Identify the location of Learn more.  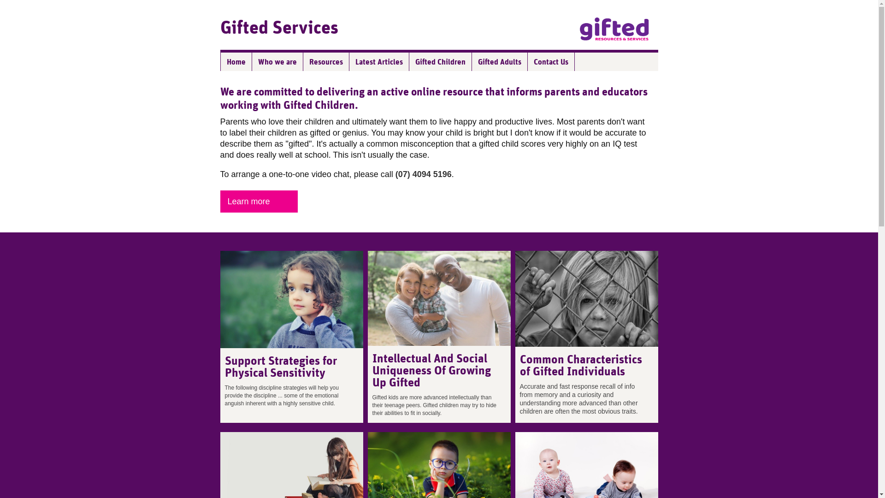
(259, 202).